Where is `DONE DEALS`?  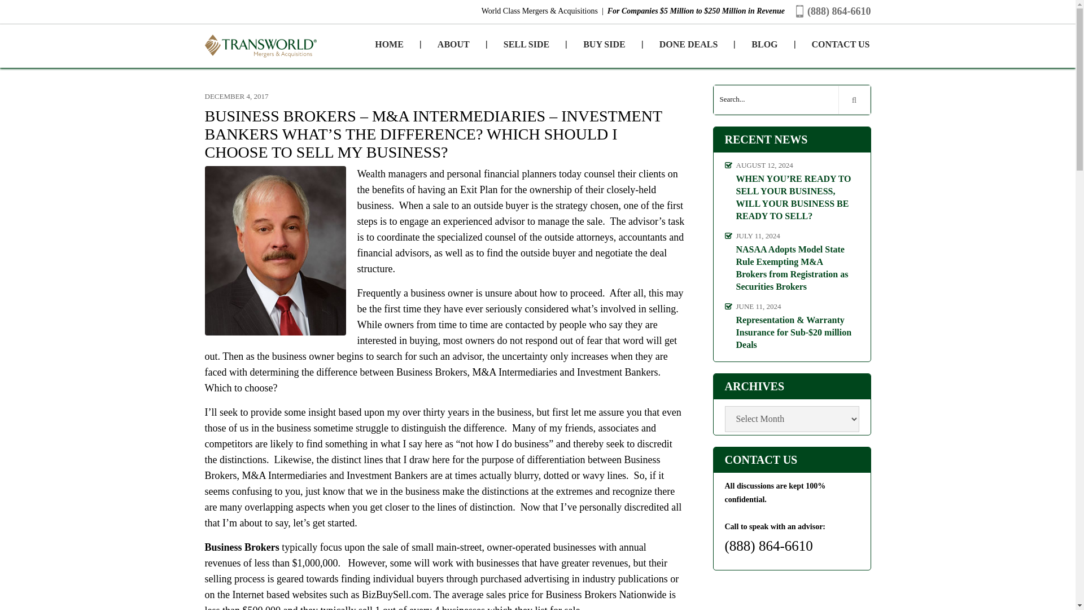 DONE DEALS is located at coordinates (689, 45).